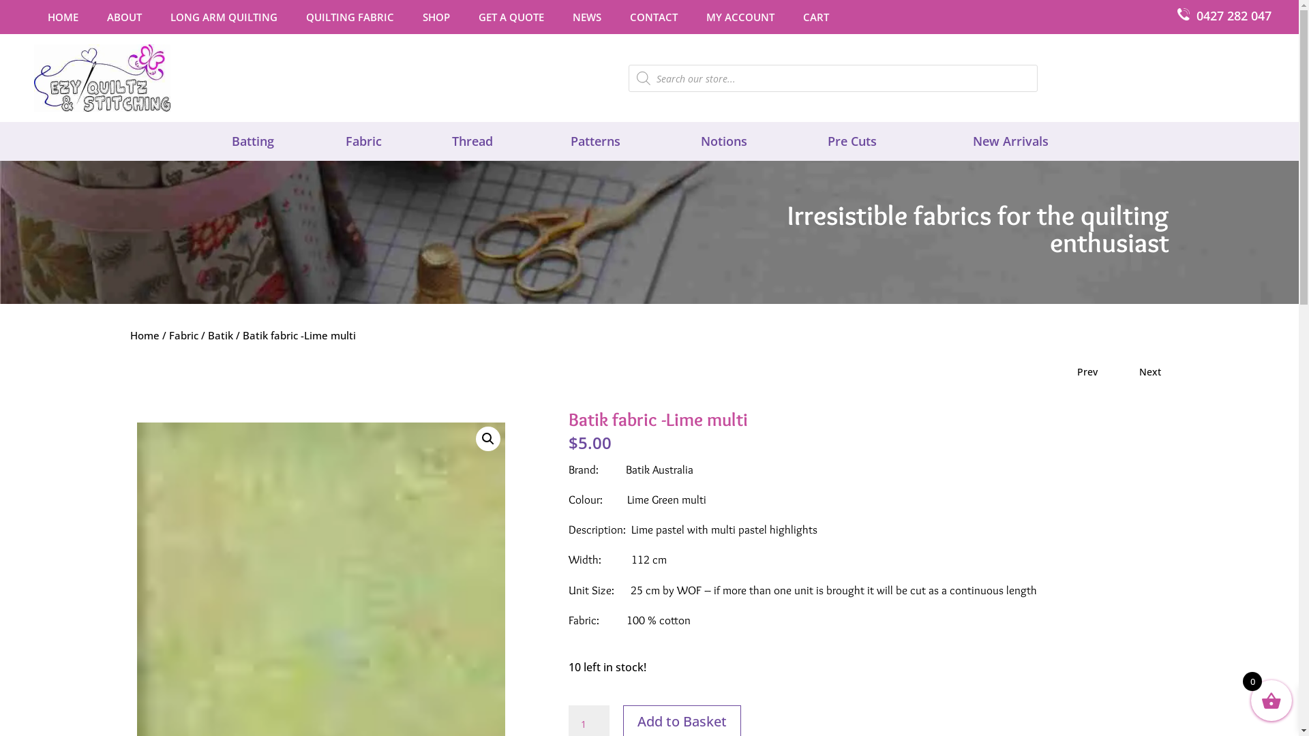 This screenshot has width=1309, height=736. I want to click on SHOP, so click(443, 20).